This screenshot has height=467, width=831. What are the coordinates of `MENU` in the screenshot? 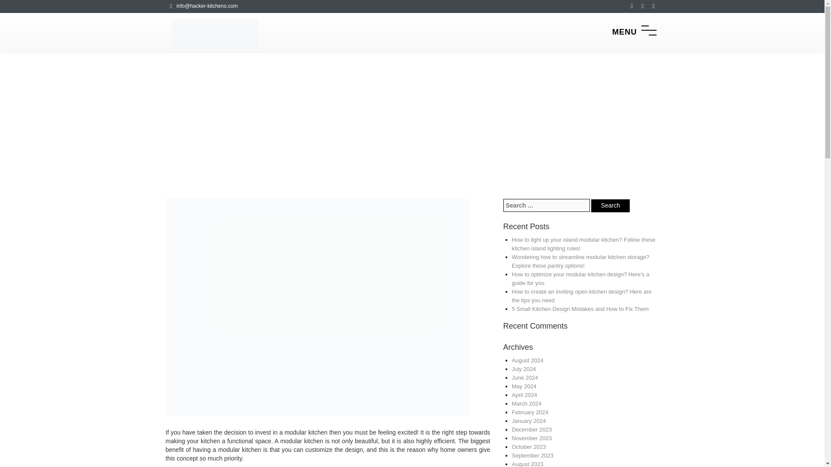 It's located at (634, 32).